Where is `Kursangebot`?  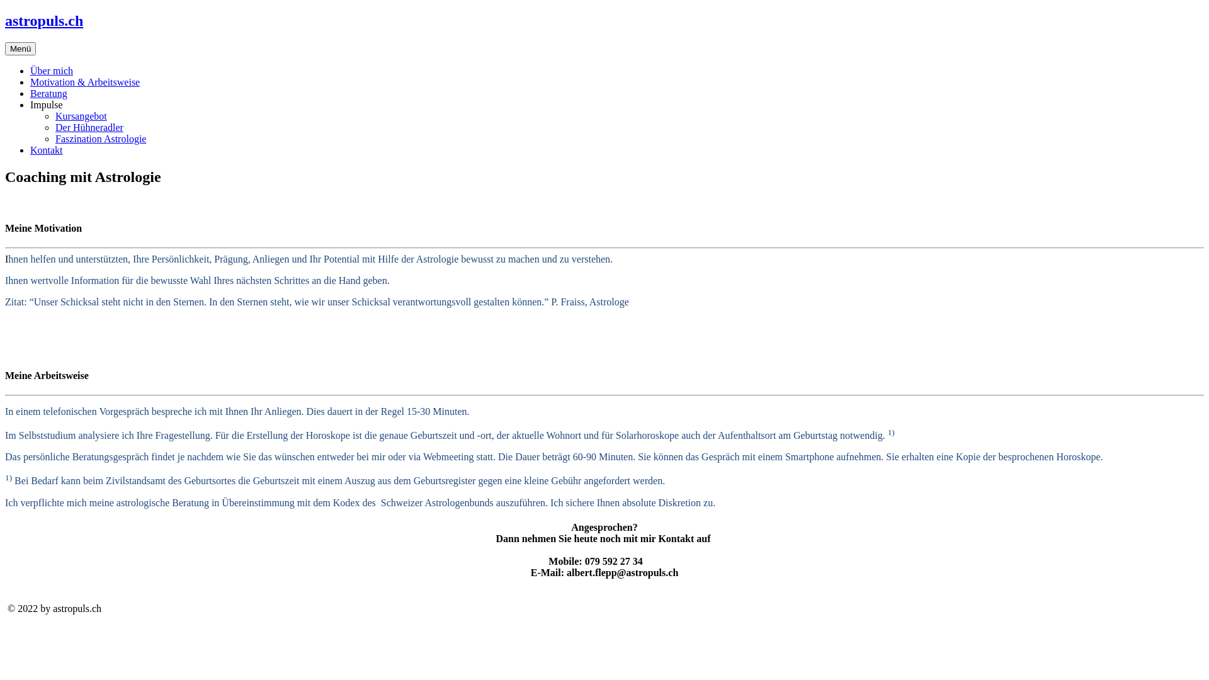
Kursangebot is located at coordinates (81, 116).